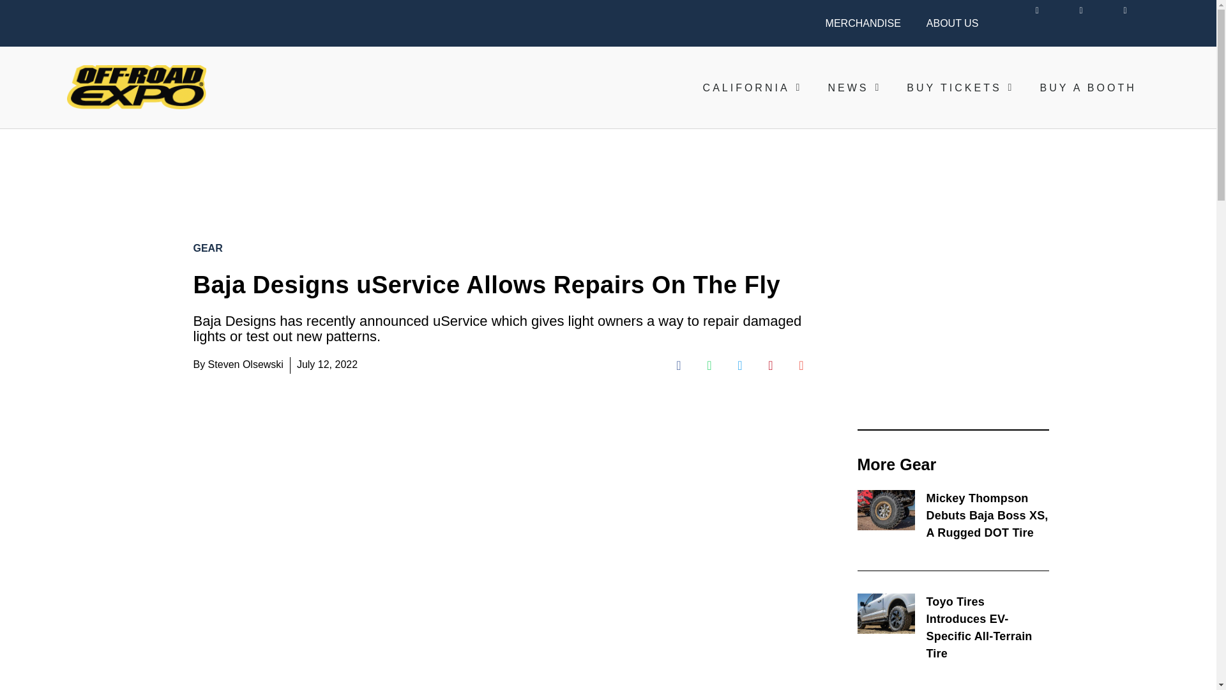  Describe the element at coordinates (752, 88) in the screenshot. I see `CALIFORNIA` at that location.